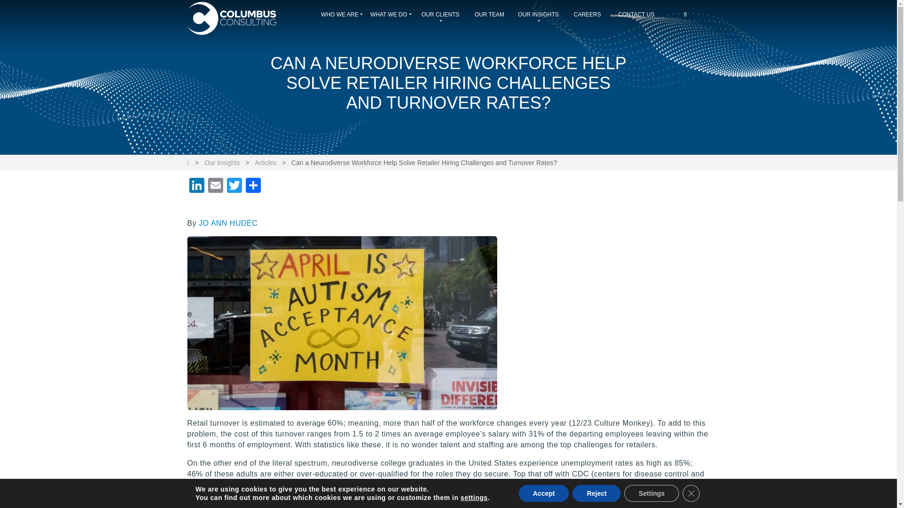 Image resolution: width=904 pixels, height=508 pixels. Describe the element at coordinates (490, 17) in the screenshot. I see `OUR TEAM` at that location.